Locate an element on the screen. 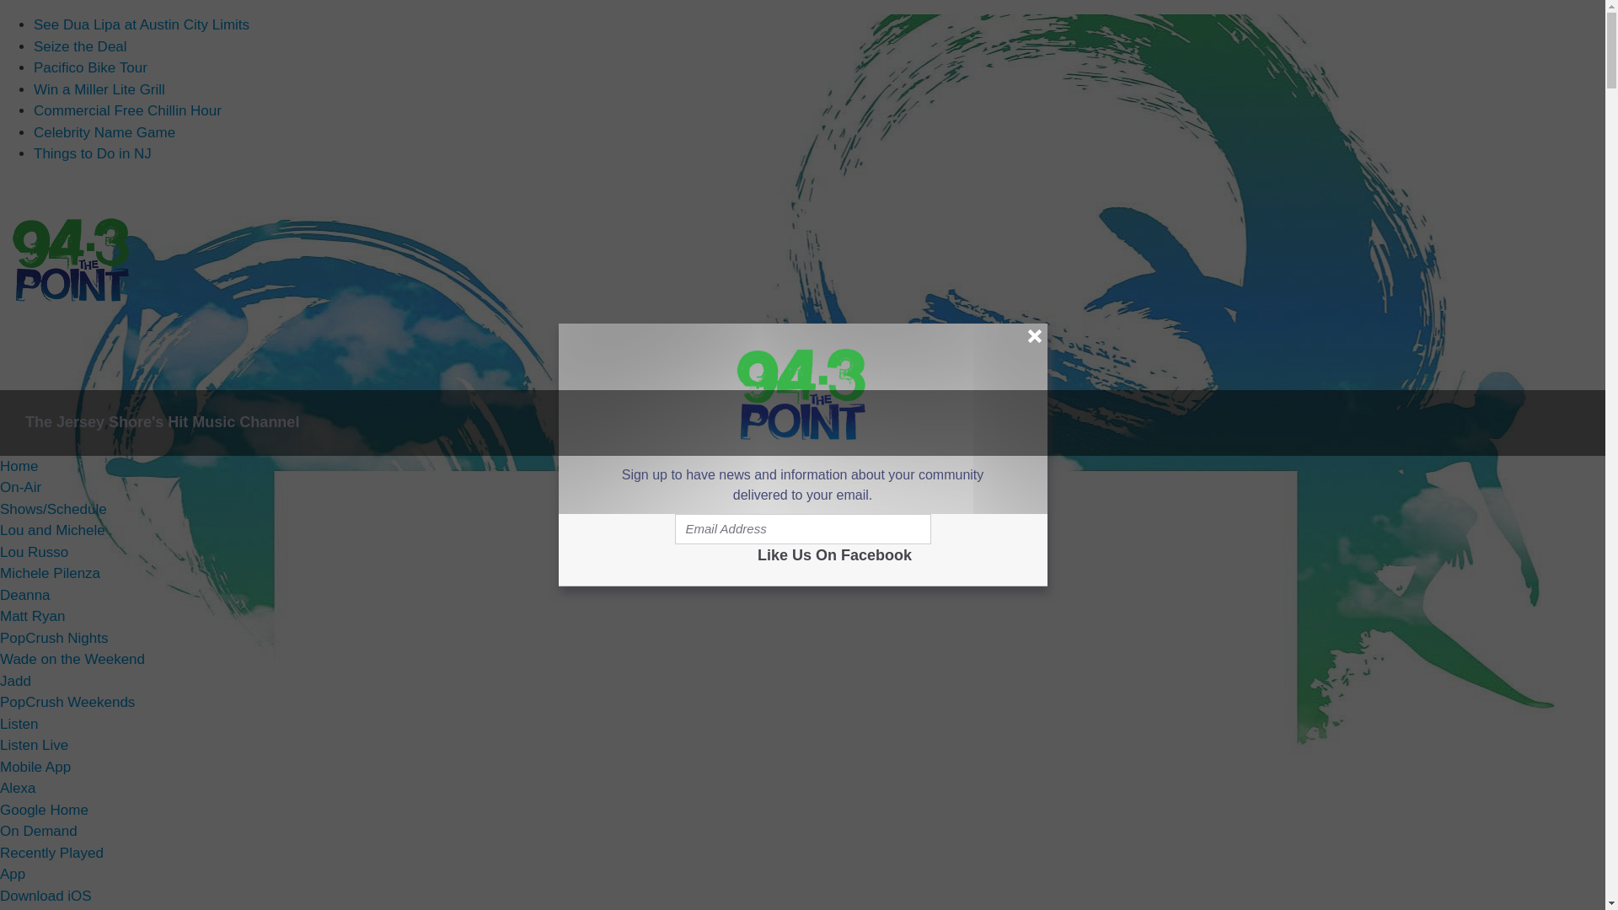 This screenshot has width=1618, height=910. Lou and Michele is located at coordinates (52, 530).